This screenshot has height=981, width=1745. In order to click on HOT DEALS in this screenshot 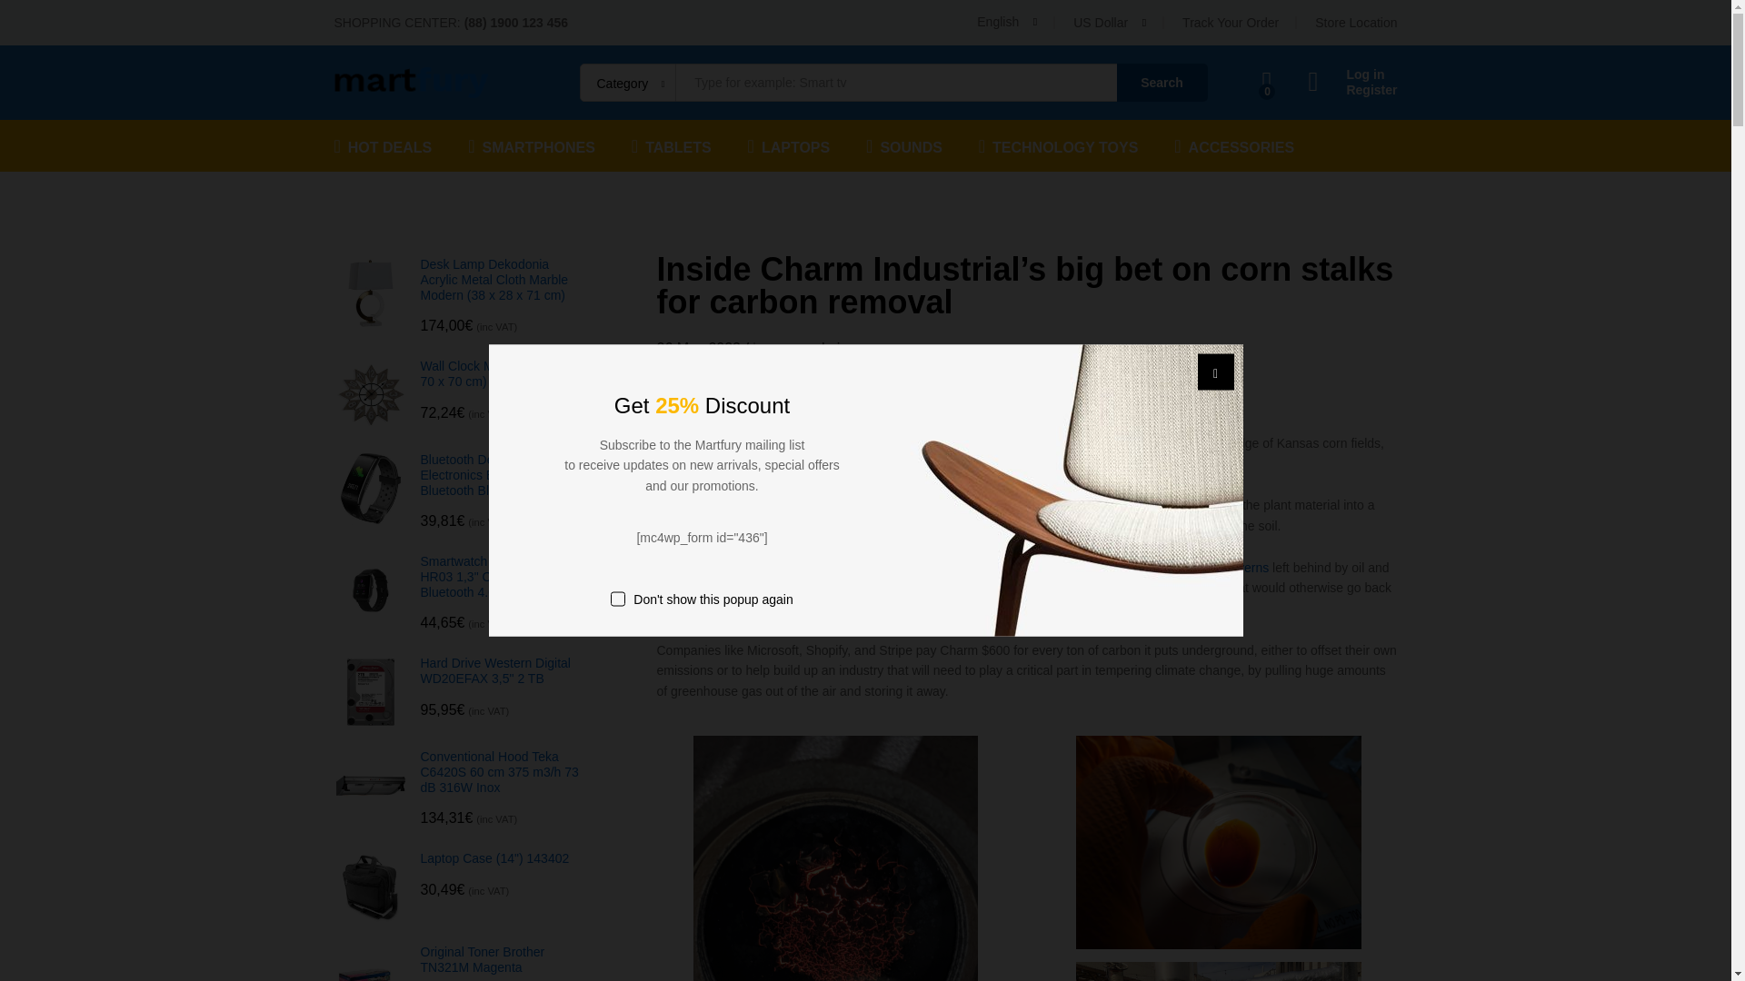, I will do `click(384, 145)`.